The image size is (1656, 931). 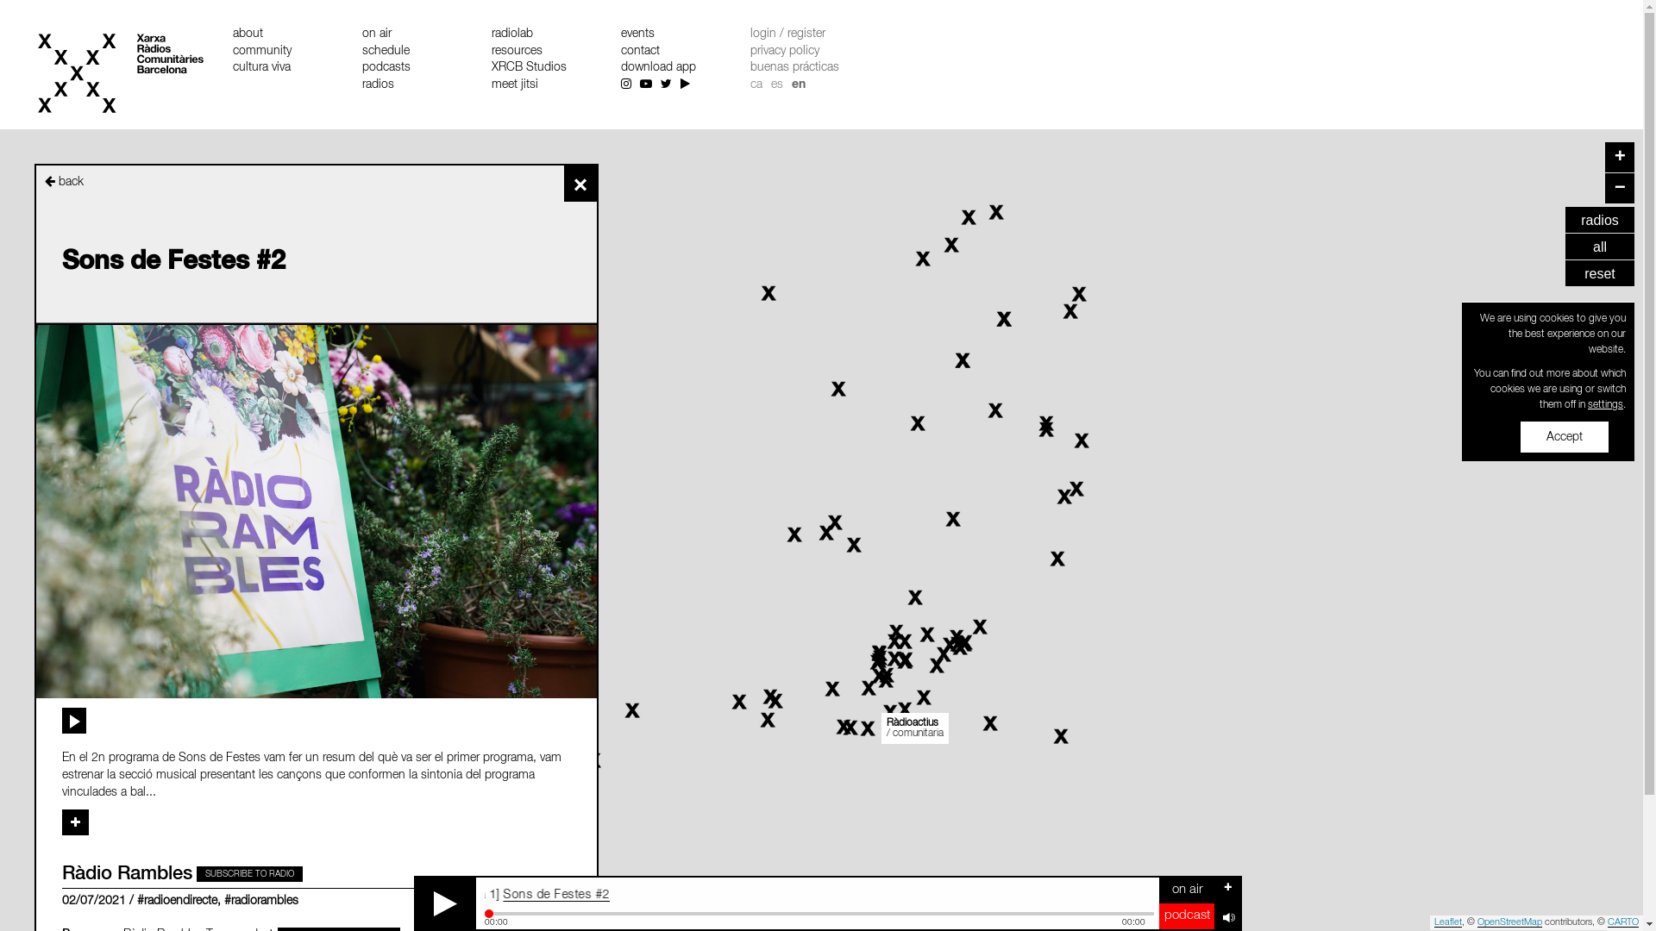 I want to click on CARTO, so click(x=1623, y=922).